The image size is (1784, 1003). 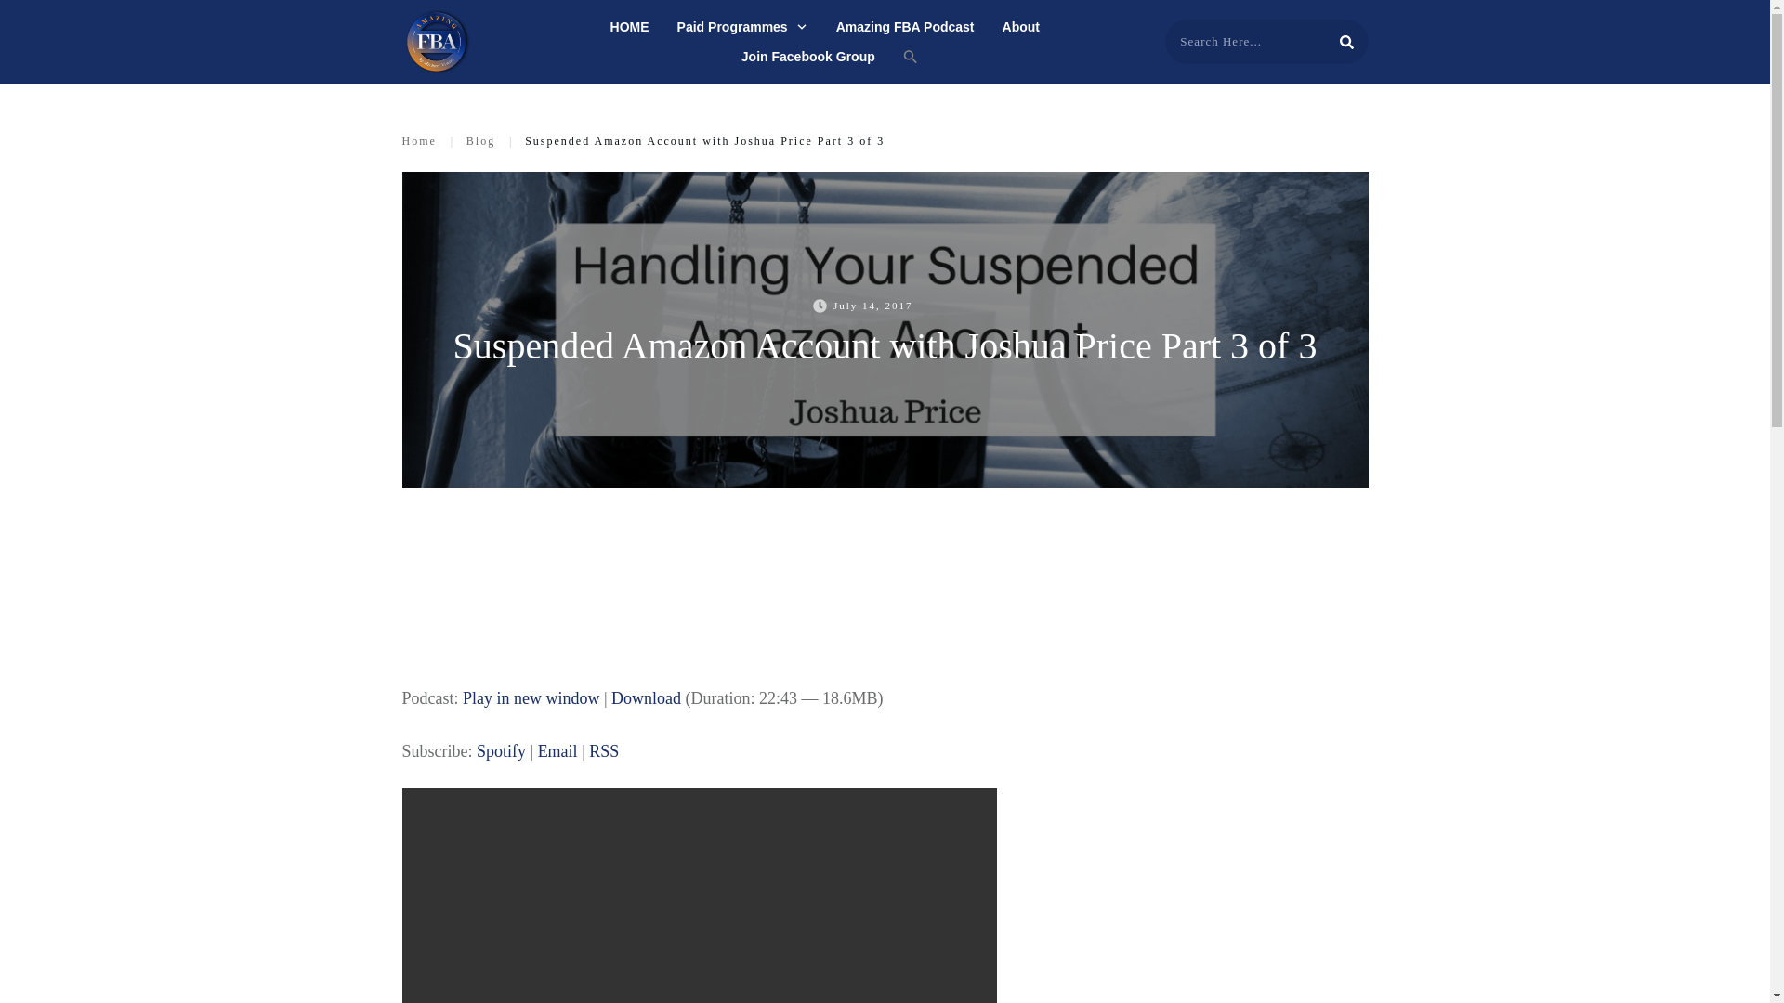 What do you see at coordinates (808, 56) in the screenshot?
I see `Join Facebook Group` at bounding box center [808, 56].